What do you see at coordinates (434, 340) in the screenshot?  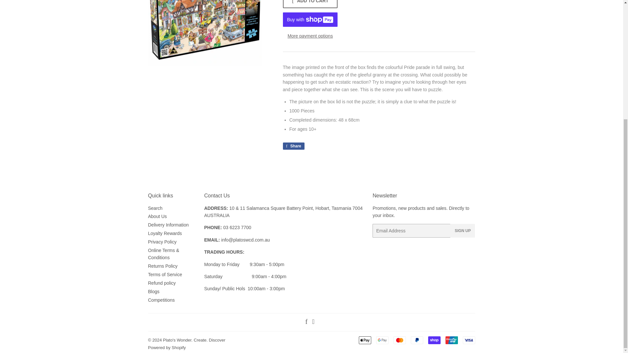 I see `Shop Pay` at bounding box center [434, 340].